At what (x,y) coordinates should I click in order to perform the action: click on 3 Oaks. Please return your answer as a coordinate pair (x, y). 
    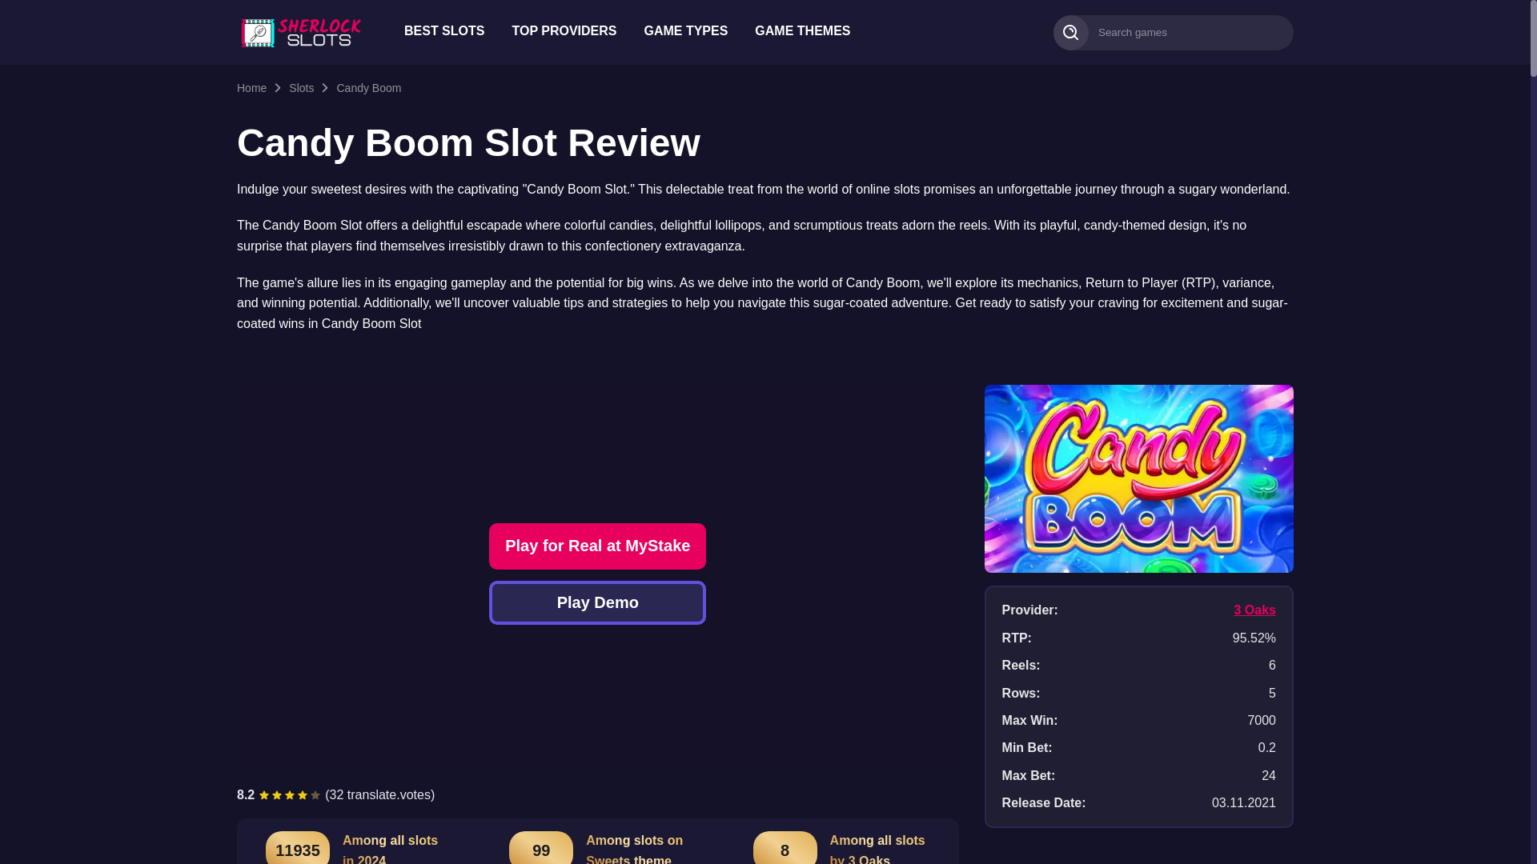
    Looking at the image, I should click on (1254, 610).